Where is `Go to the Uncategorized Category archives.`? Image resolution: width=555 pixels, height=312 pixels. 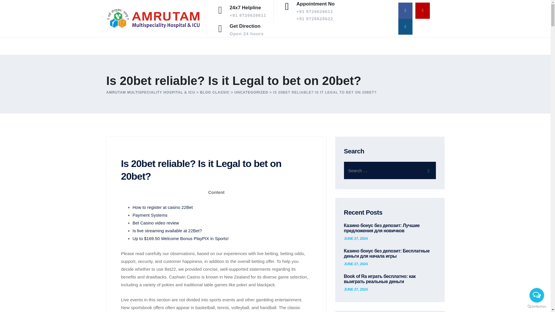 Go to the Uncategorized Category archives. is located at coordinates (214, 92).